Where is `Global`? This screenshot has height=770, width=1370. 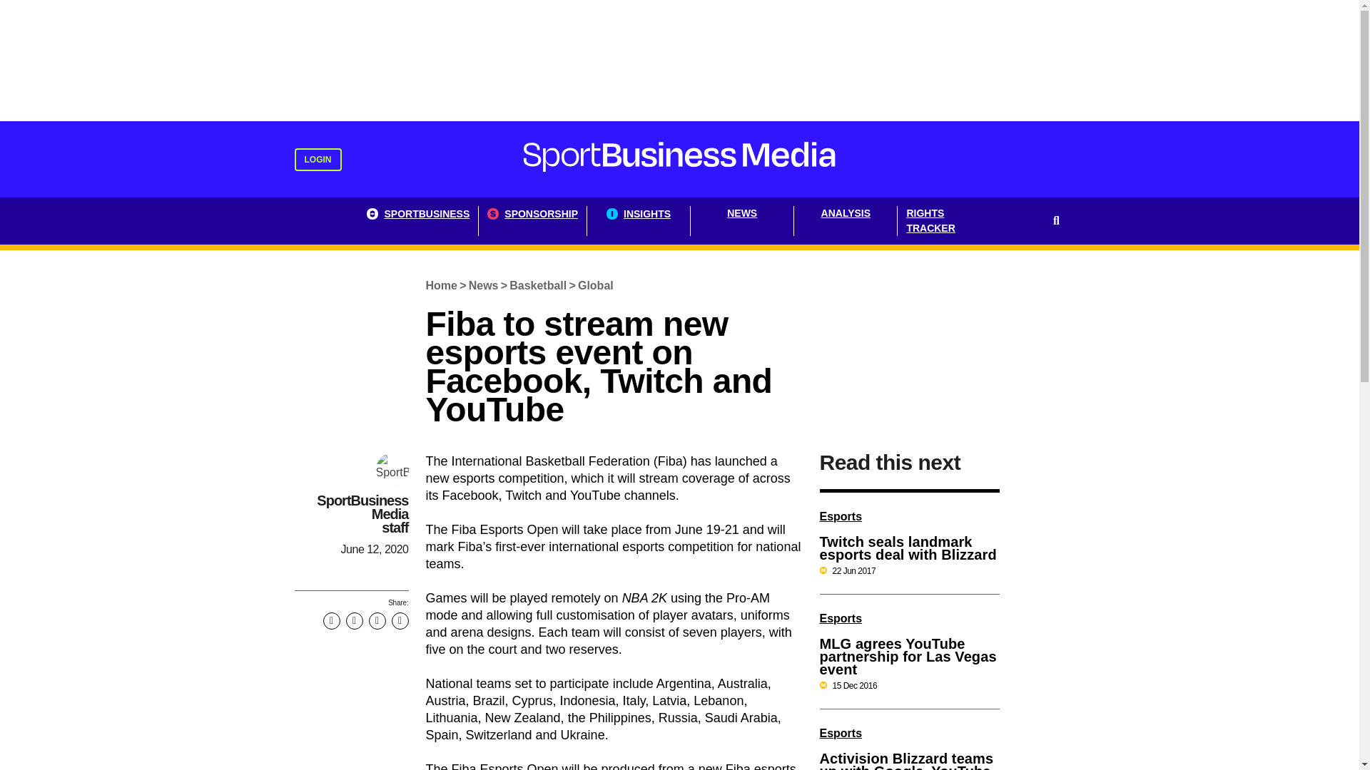
Global is located at coordinates (595, 285).